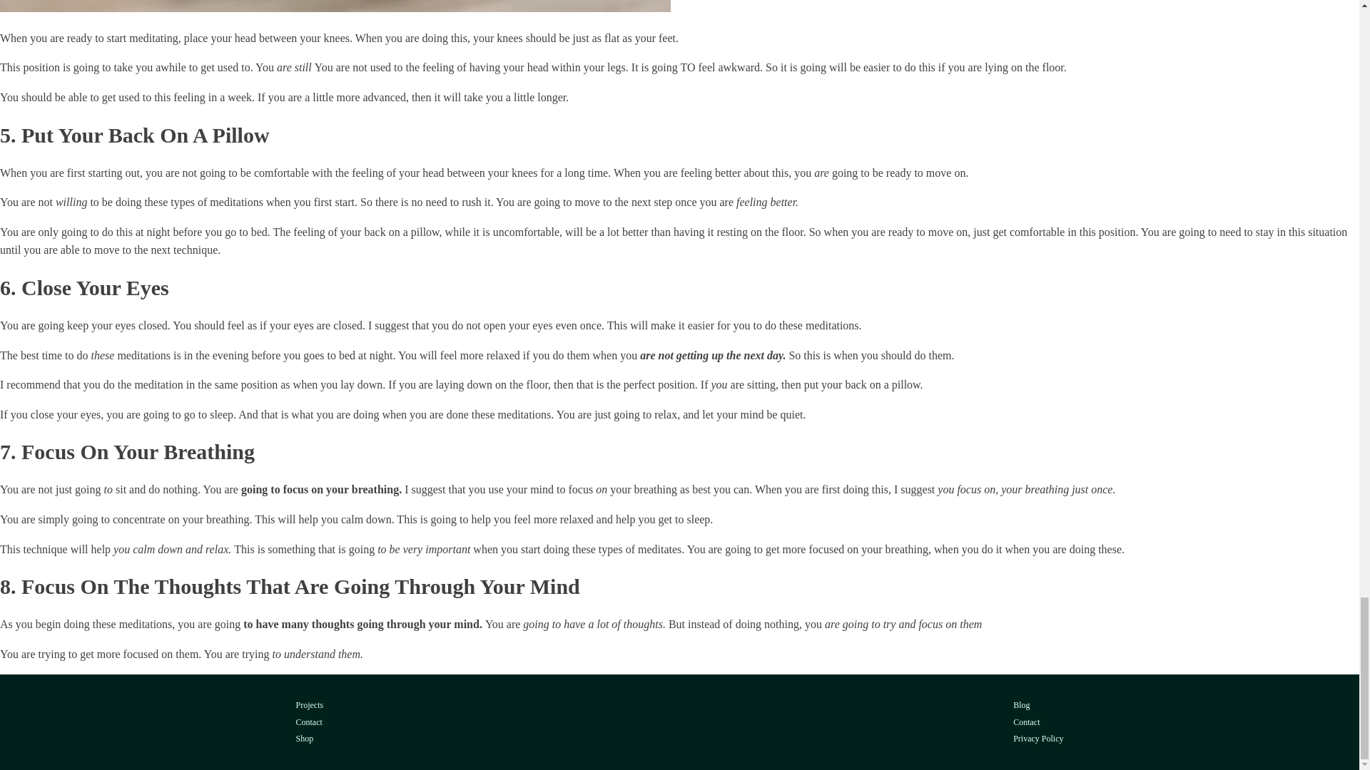 Image resolution: width=1370 pixels, height=770 pixels. I want to click on Blog, so click(1037, 706).